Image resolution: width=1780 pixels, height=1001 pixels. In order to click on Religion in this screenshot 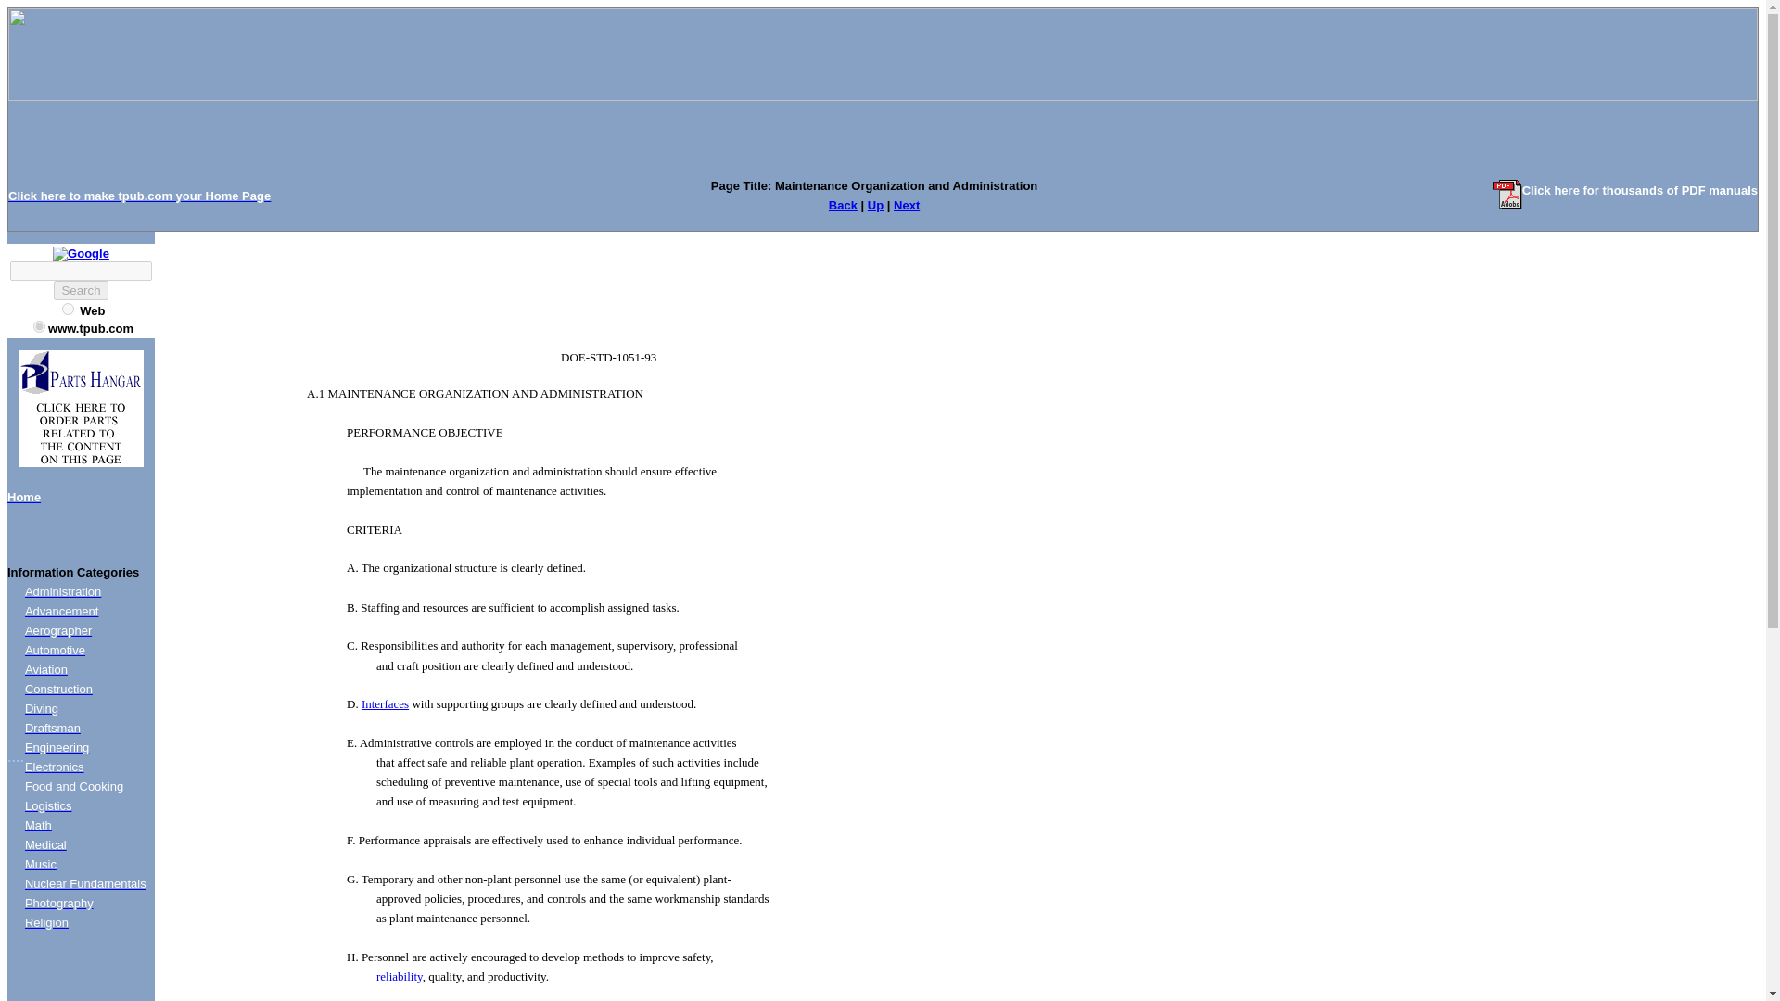, I will do `click(46, 923)`.